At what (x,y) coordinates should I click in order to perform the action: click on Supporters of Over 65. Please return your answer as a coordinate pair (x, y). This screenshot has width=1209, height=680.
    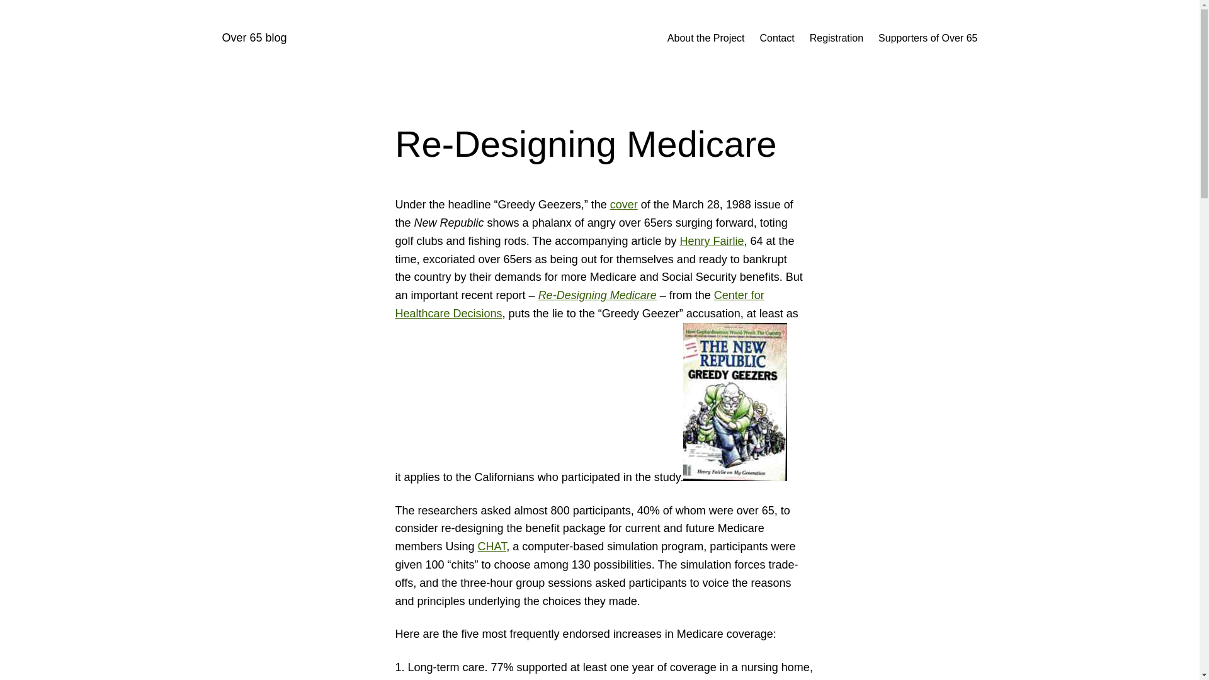
    Looking at the image, I should click on (928, 38).